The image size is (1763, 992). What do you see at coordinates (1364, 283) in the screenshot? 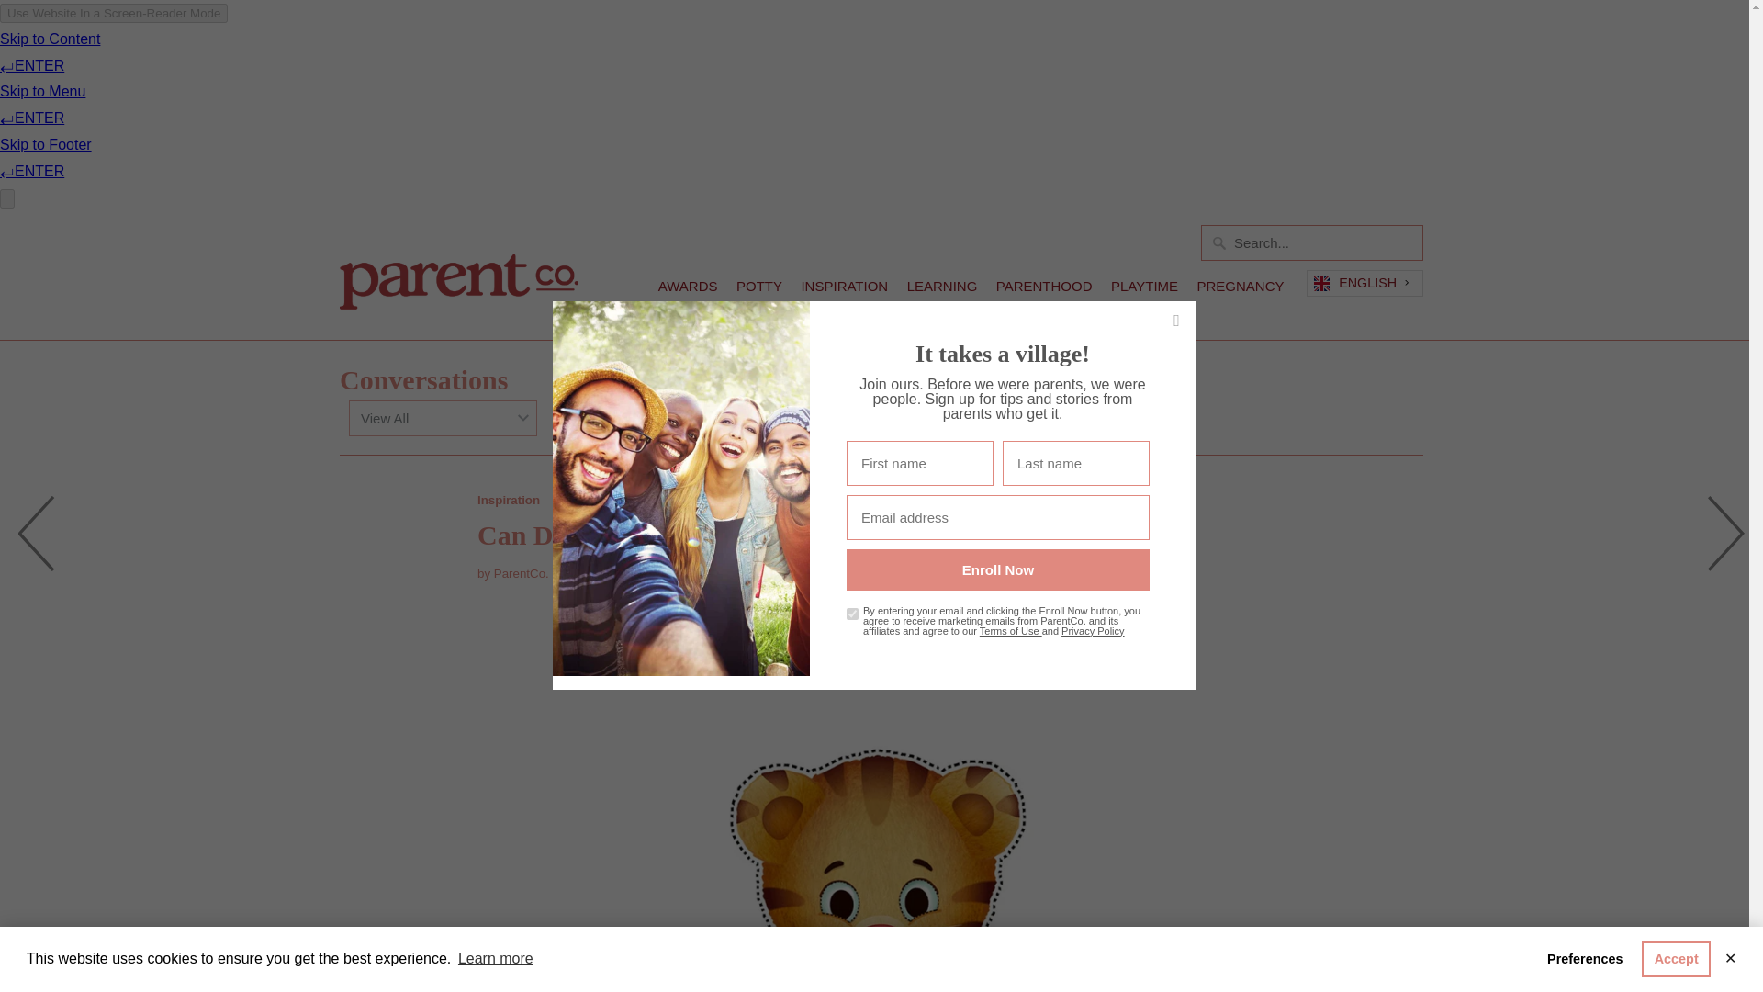
I see `ENGLISH` at bounding box center [1364, 283].